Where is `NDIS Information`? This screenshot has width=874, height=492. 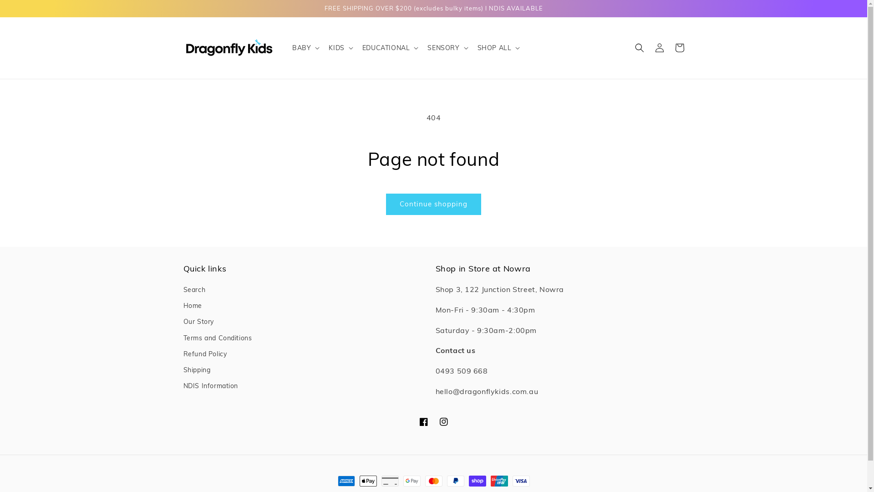
NDIS Information is located at coordinates (210, 386).